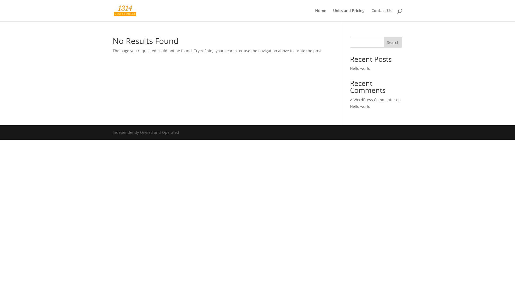 The height and width of the screenshot is (289, 515). What do you see at coordinates (393, 42) in the screenshot?
I see `Search` at bounding box center [393, 42].